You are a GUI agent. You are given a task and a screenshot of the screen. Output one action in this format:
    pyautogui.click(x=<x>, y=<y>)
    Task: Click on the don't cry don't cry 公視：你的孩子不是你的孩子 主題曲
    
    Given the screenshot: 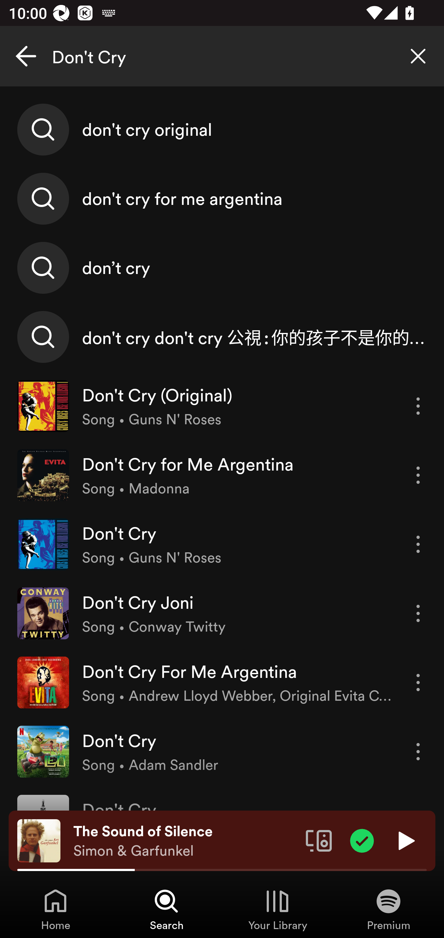 What is the action you would take?
    pyautogui.click(x=222, y=336)
    